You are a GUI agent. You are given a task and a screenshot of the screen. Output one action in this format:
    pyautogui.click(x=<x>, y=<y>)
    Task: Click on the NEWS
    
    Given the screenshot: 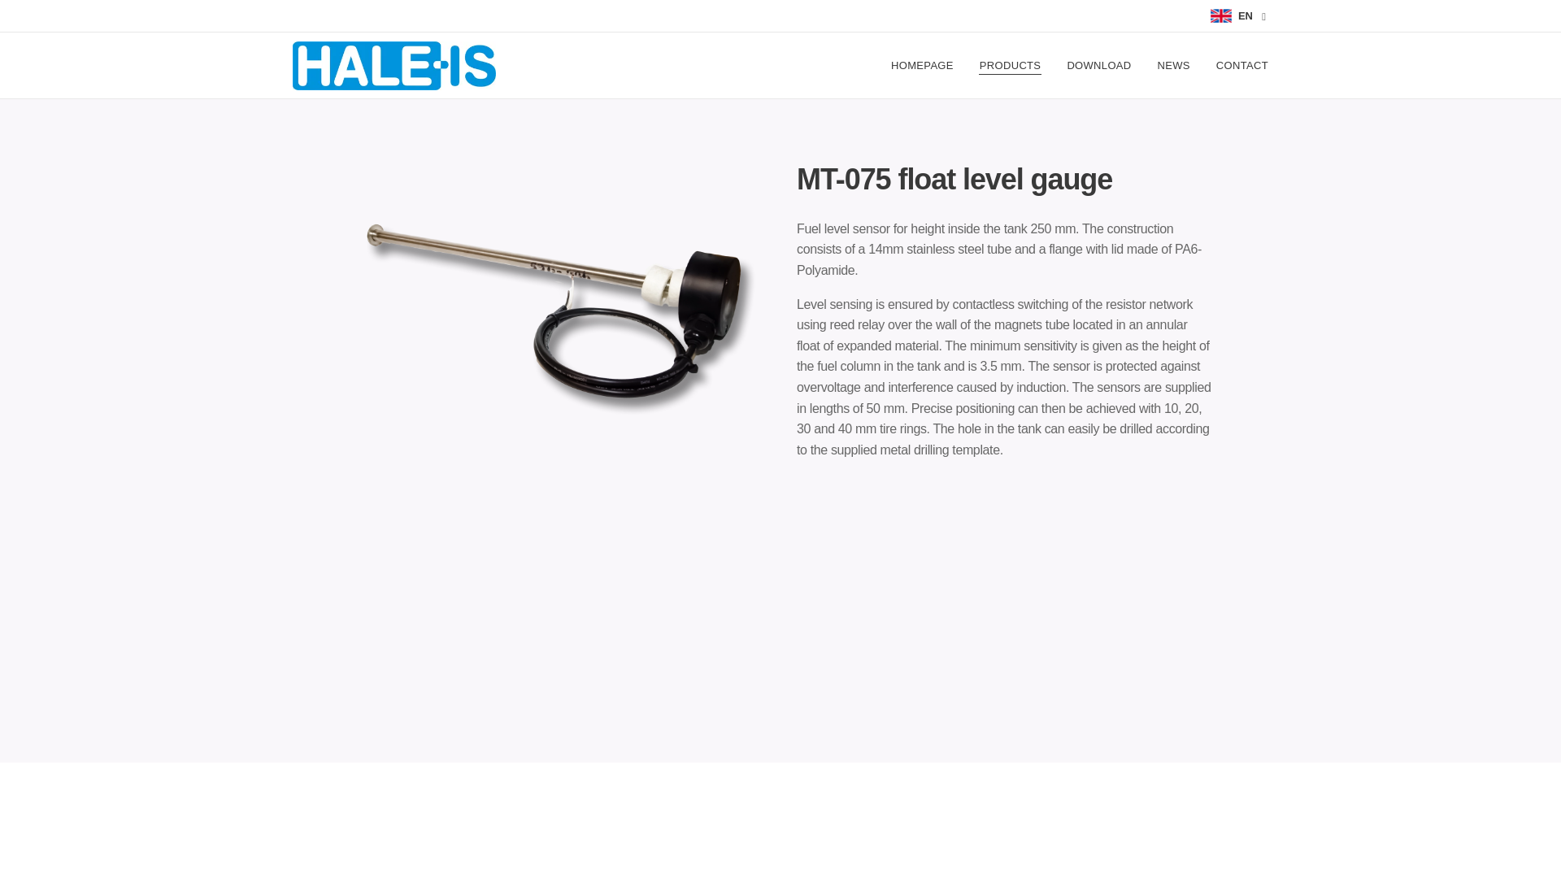 What is the action you would take?
    pyautogui.click(x=1174, y=65)
    